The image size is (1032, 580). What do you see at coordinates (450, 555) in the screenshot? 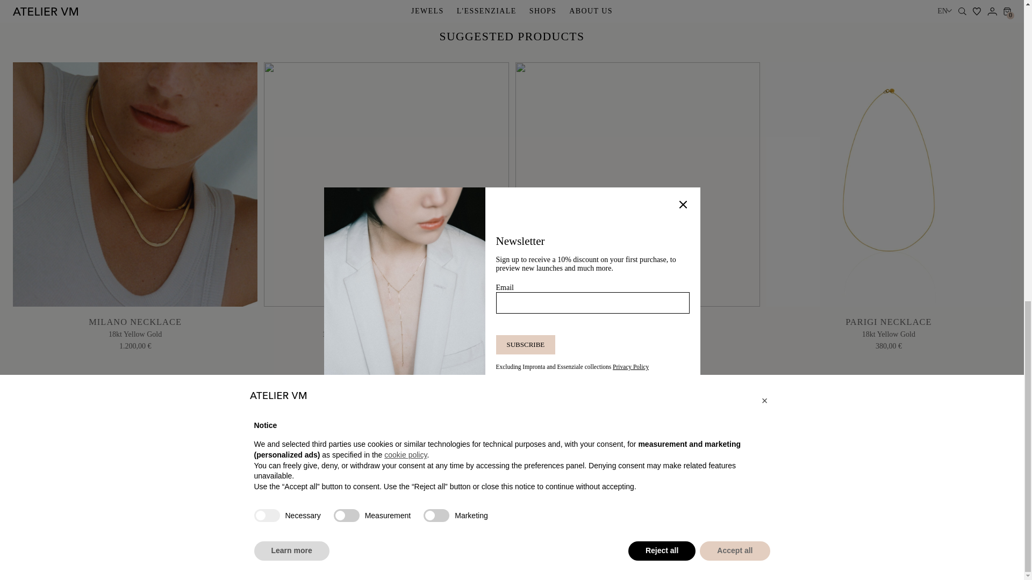
I see `Cookie Policy ` at bounding box center [450, 555].